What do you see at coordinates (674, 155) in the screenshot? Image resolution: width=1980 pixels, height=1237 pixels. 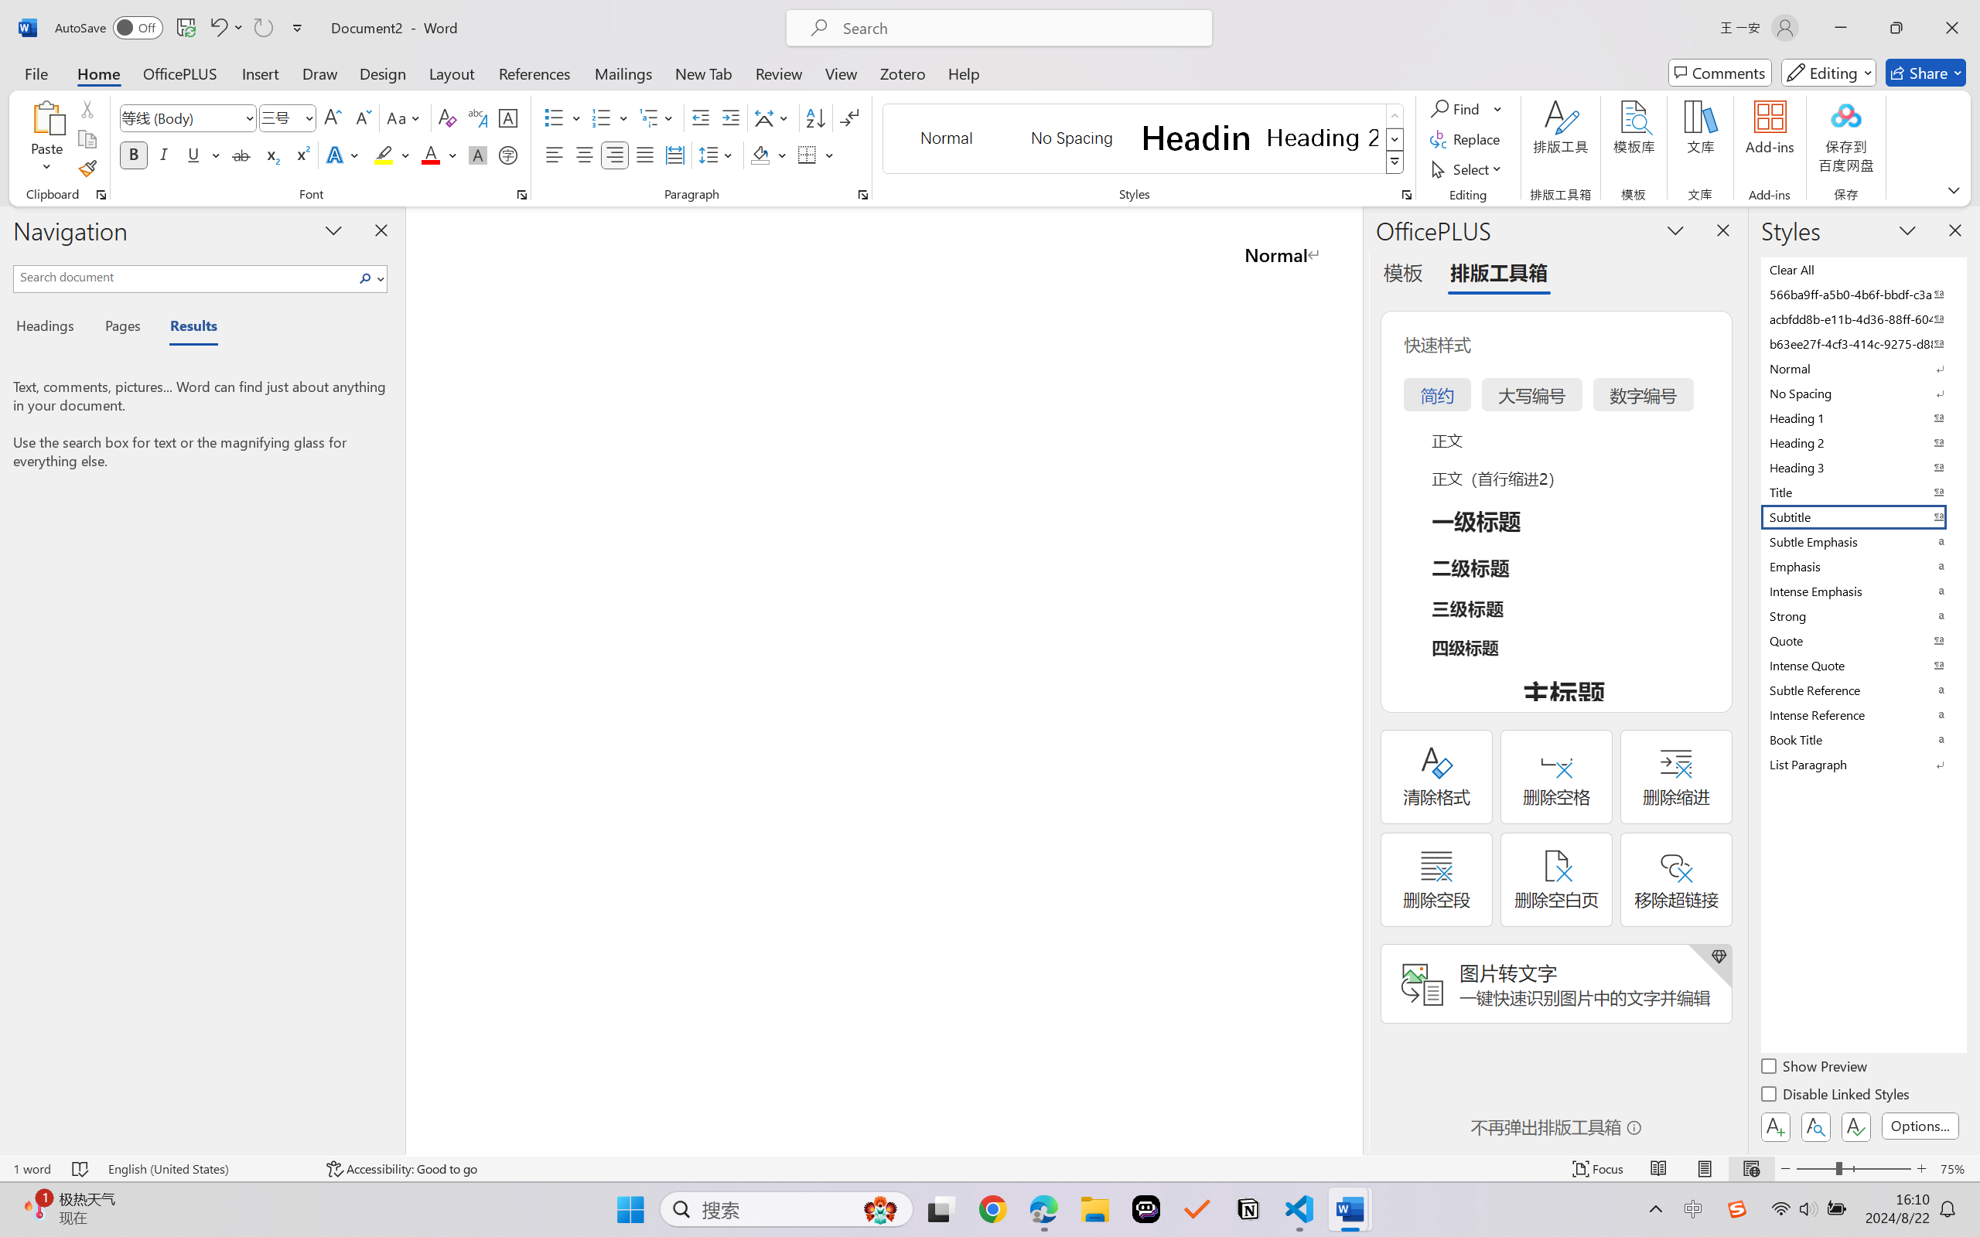 I see `Distributed` at bounding box center [674, 155].